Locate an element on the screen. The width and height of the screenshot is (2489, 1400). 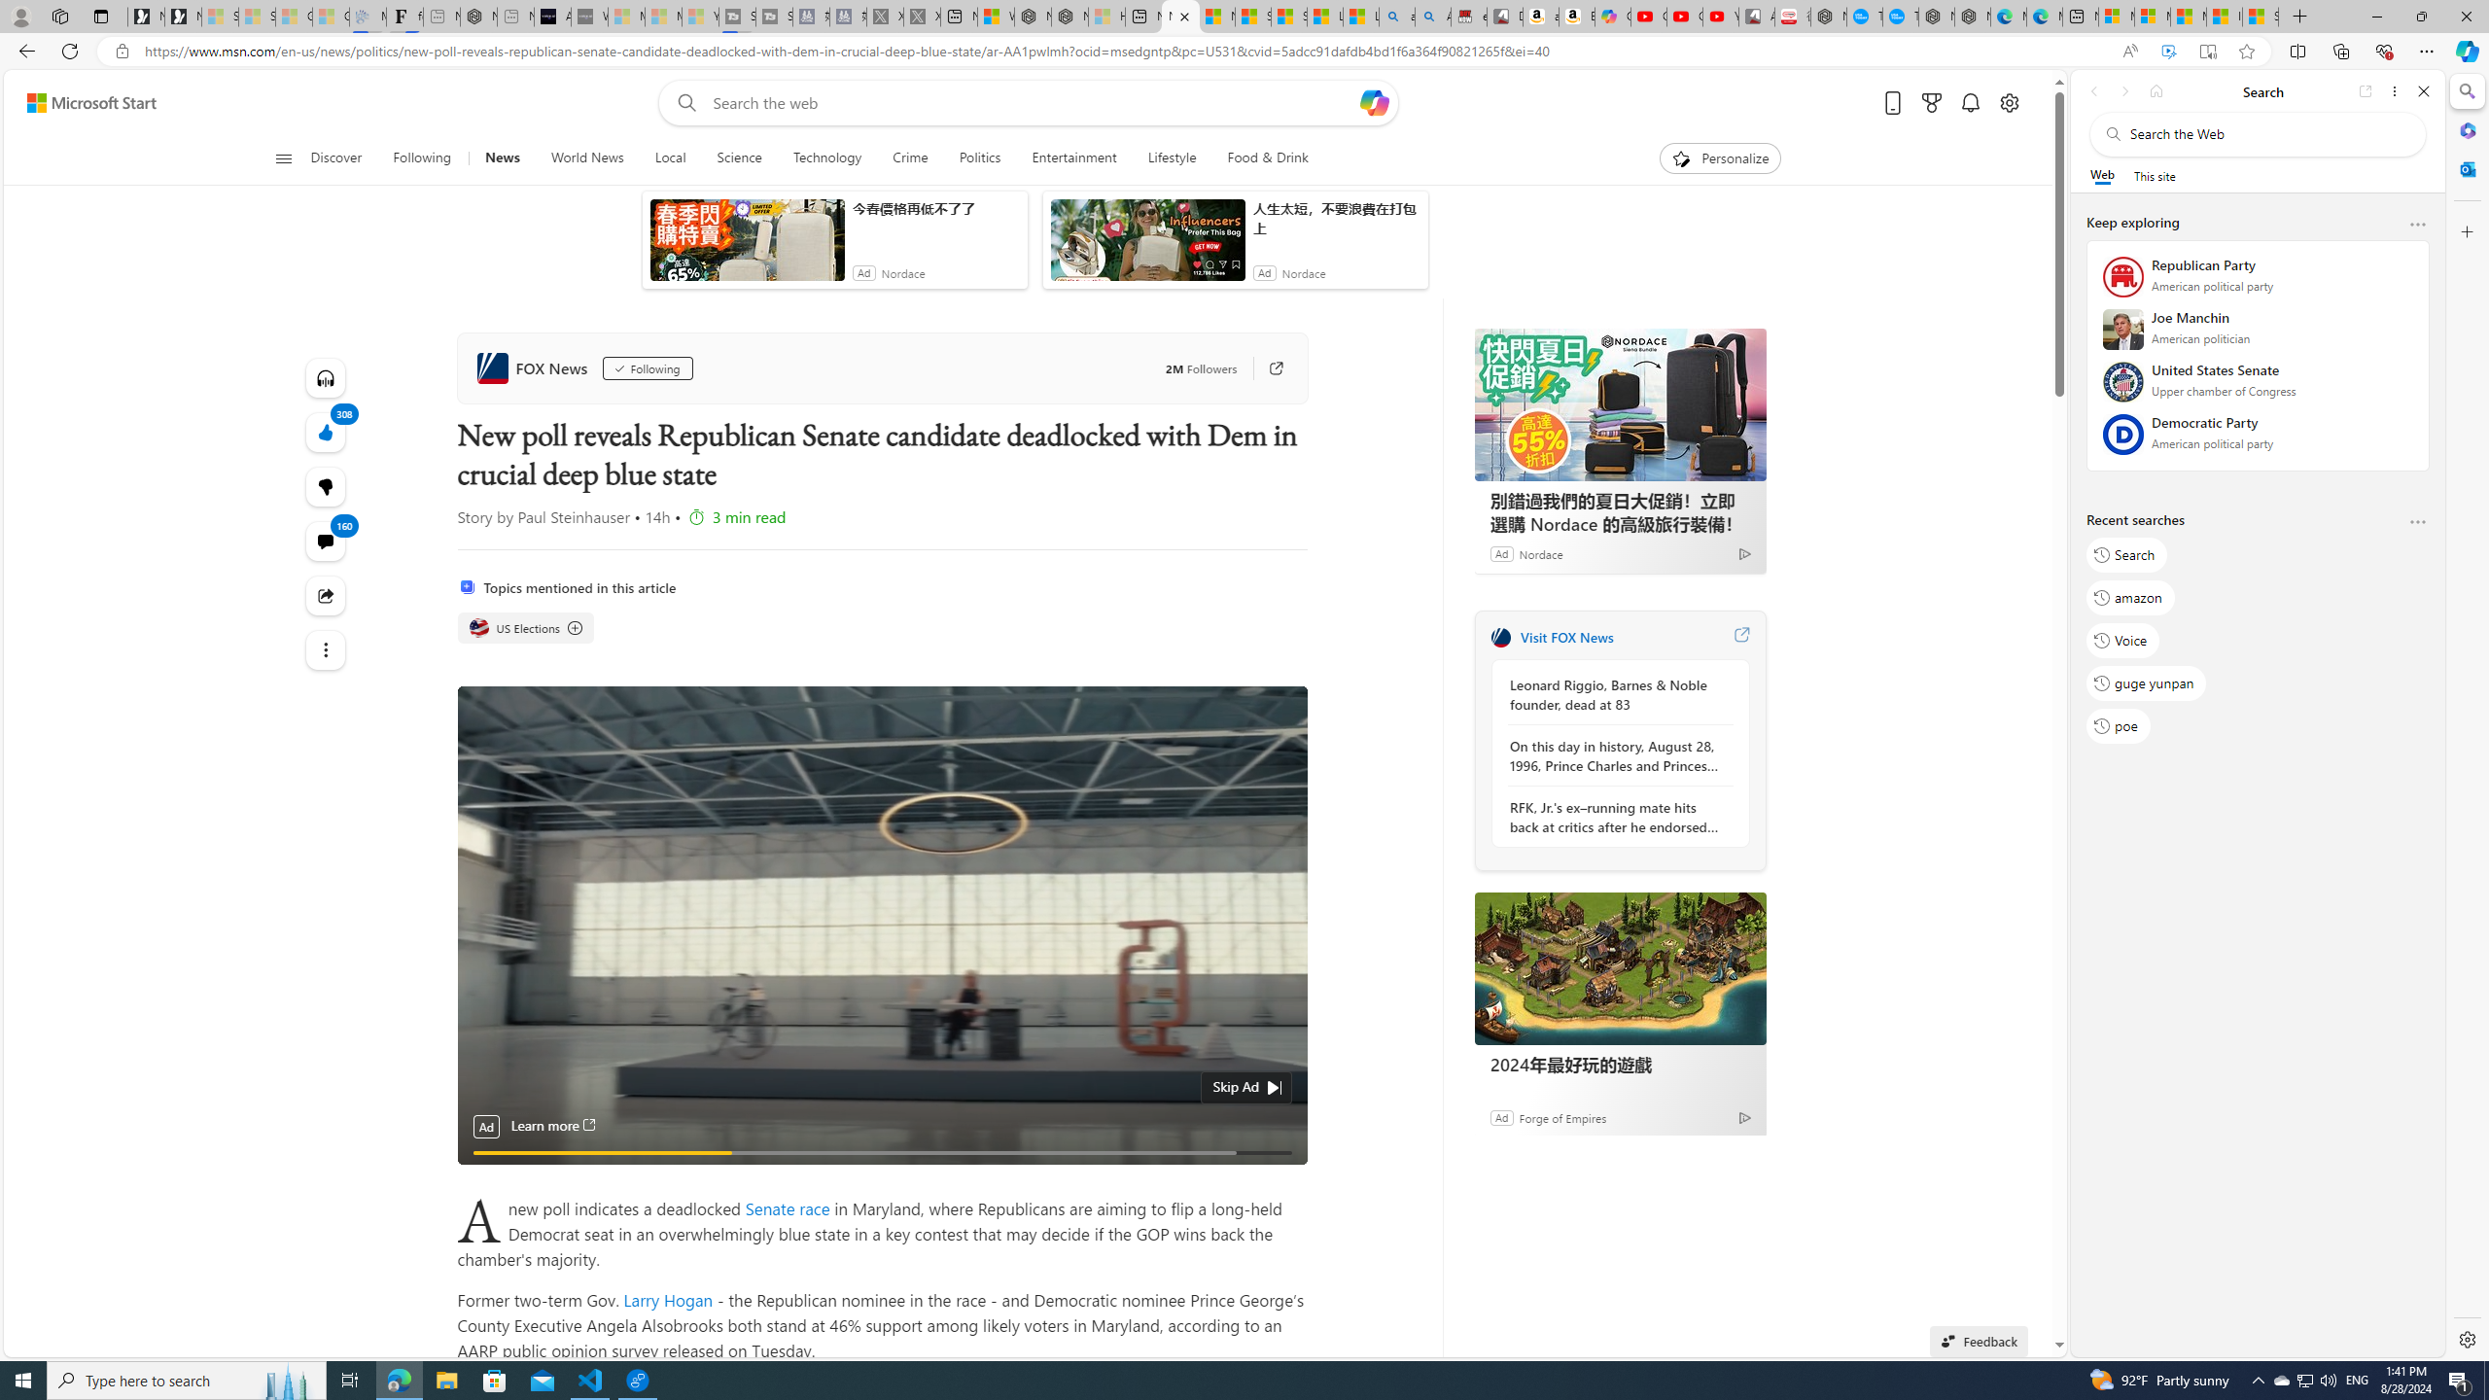
Streaming Coverage | T3 - Sleeping is located at coordinates (737, 17).